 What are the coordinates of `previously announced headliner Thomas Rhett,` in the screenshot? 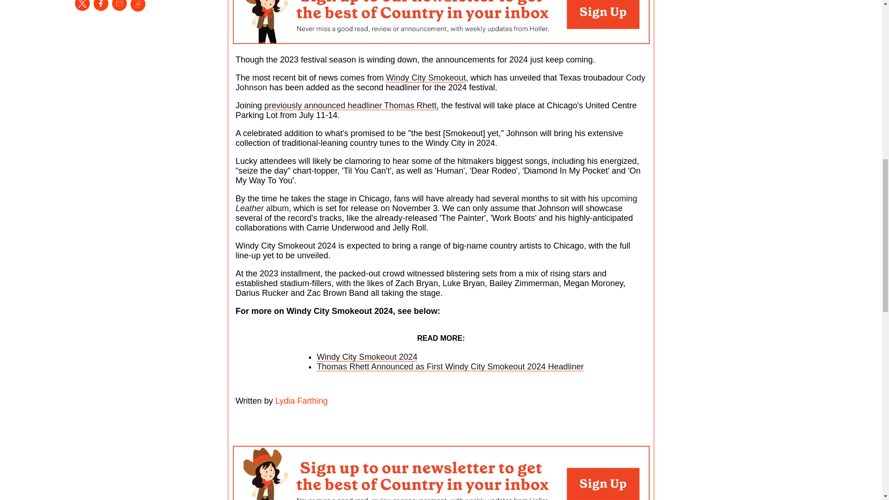 It's located at (351, 106).